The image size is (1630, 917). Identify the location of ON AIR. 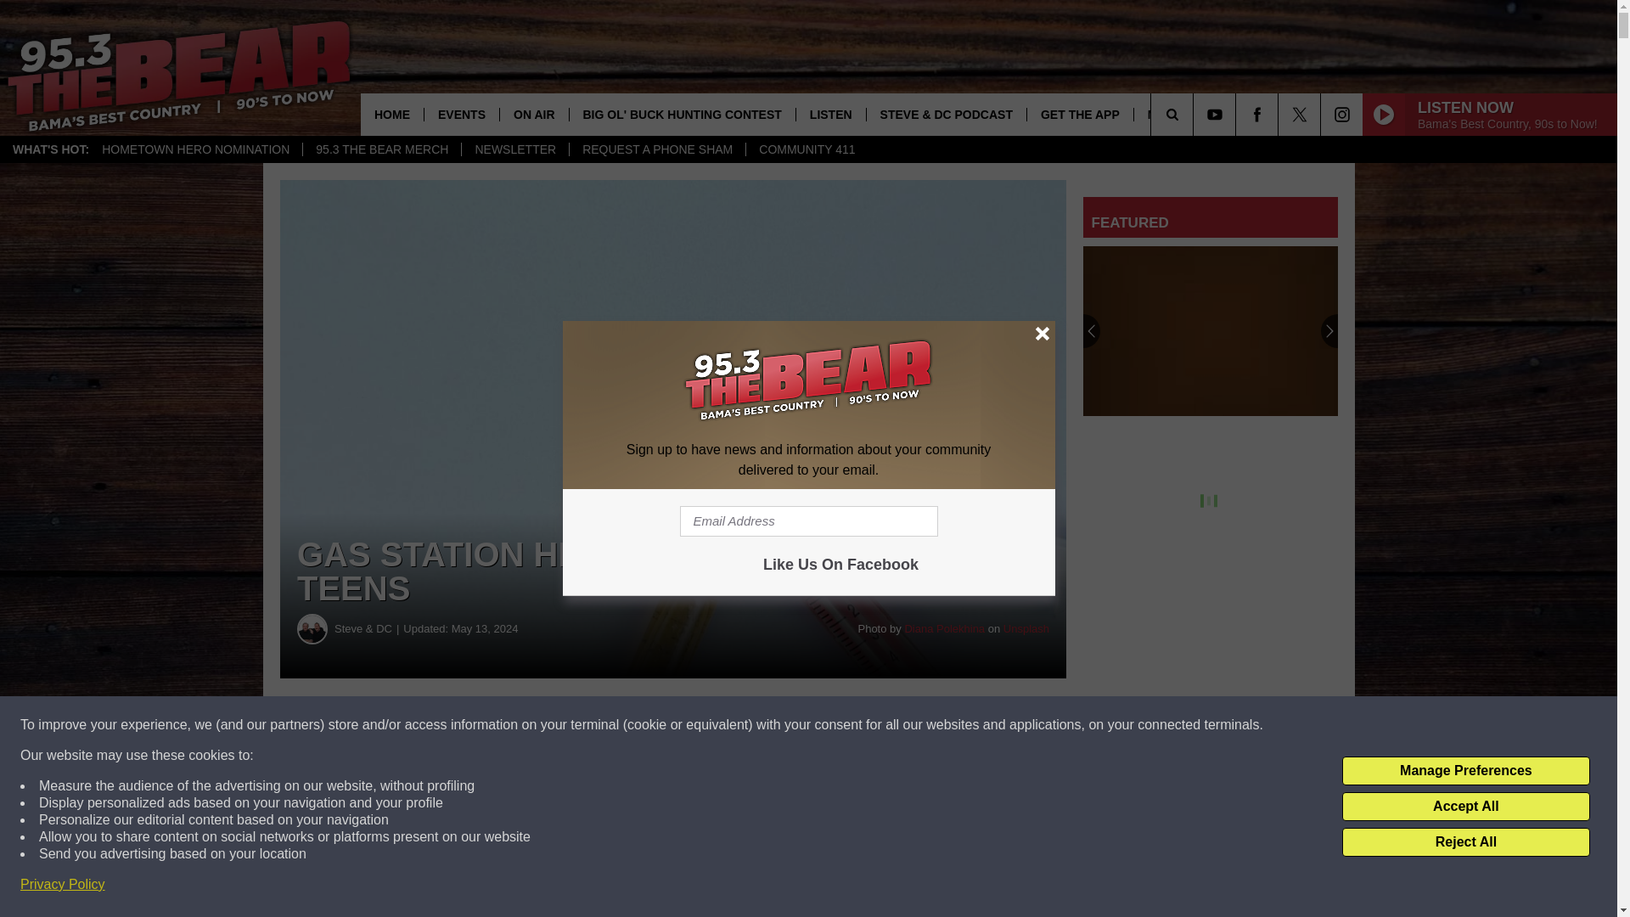
(533, 114).